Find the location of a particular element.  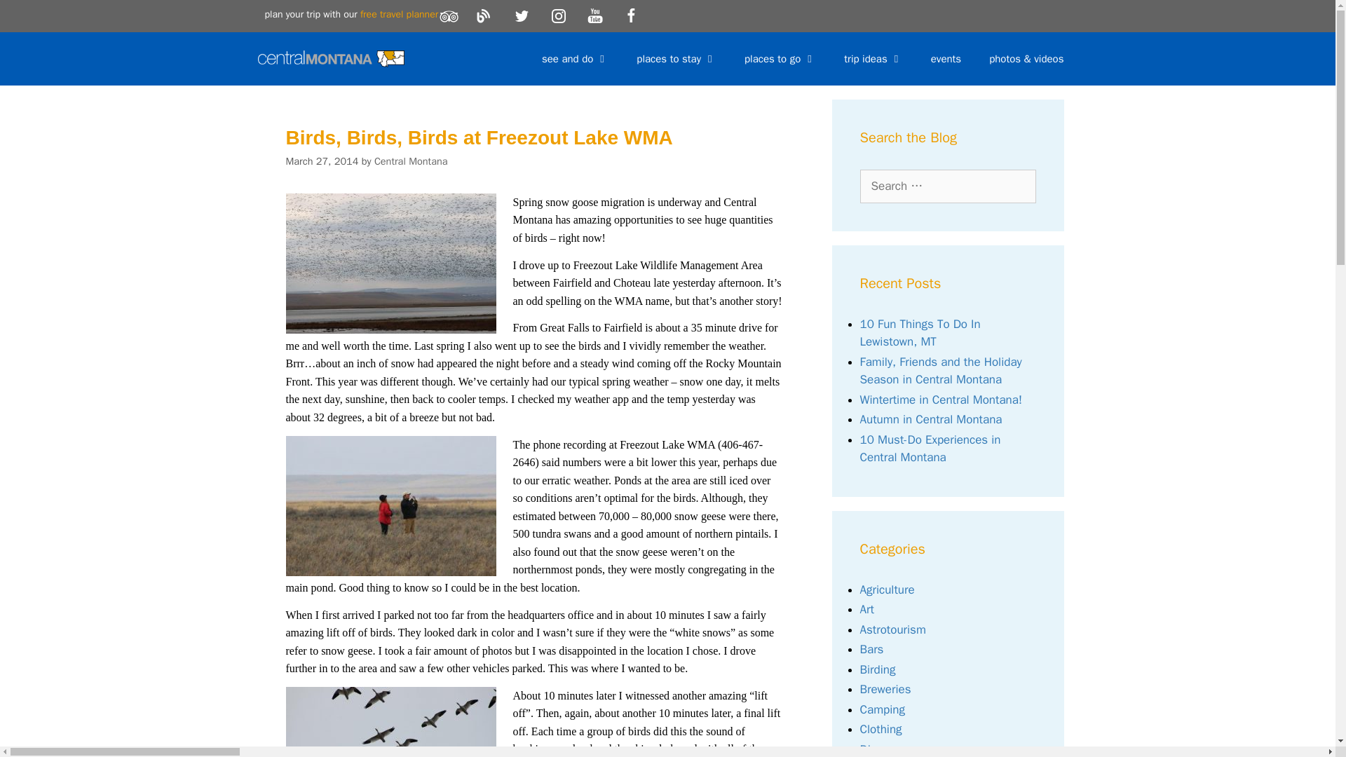

Central Montana is located at coordinates (331, 59).